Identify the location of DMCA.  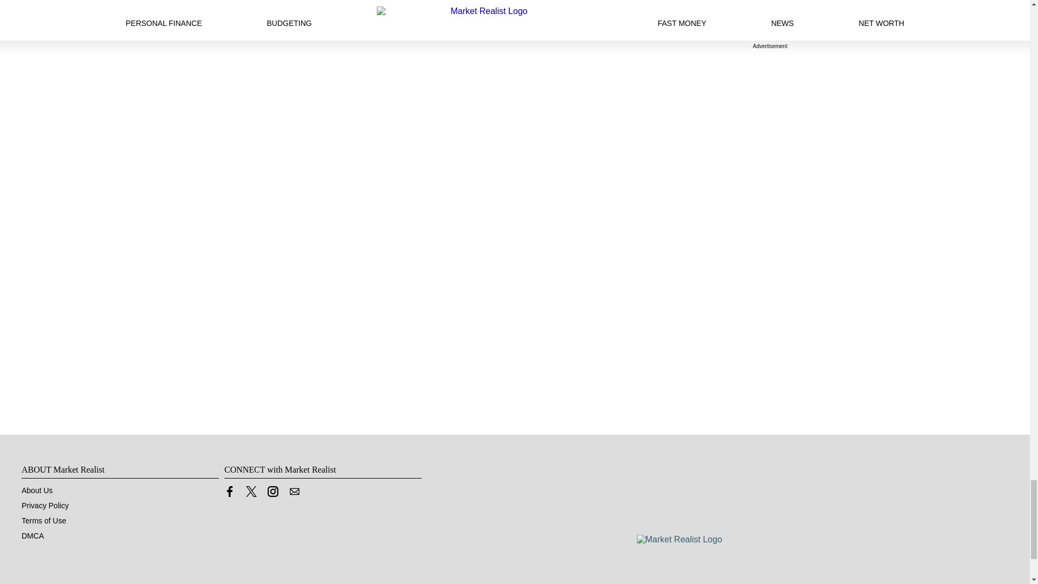
(32, 535).